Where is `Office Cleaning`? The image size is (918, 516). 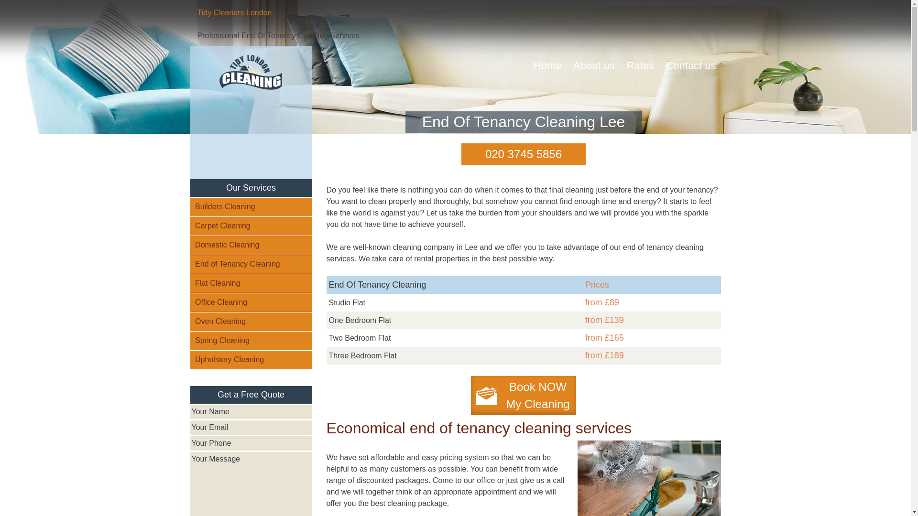
Office Cleaning is located at coordinates (251, 303).